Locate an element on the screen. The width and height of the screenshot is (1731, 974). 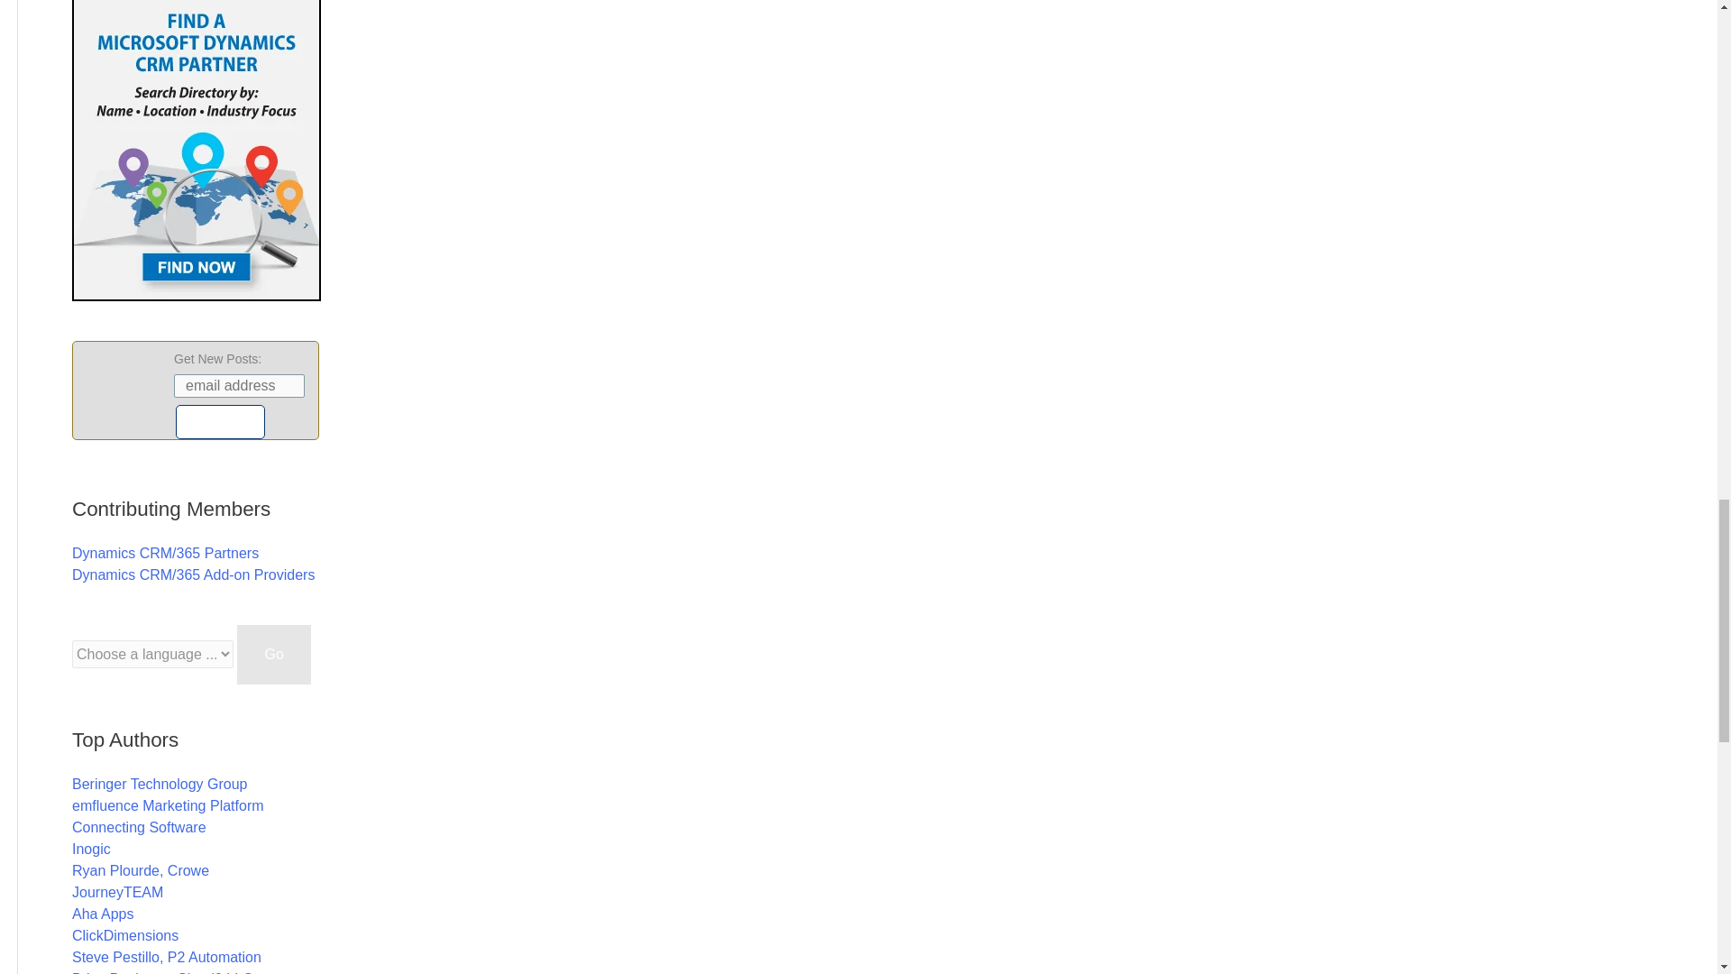
Go is located at coordinates (273, 655).